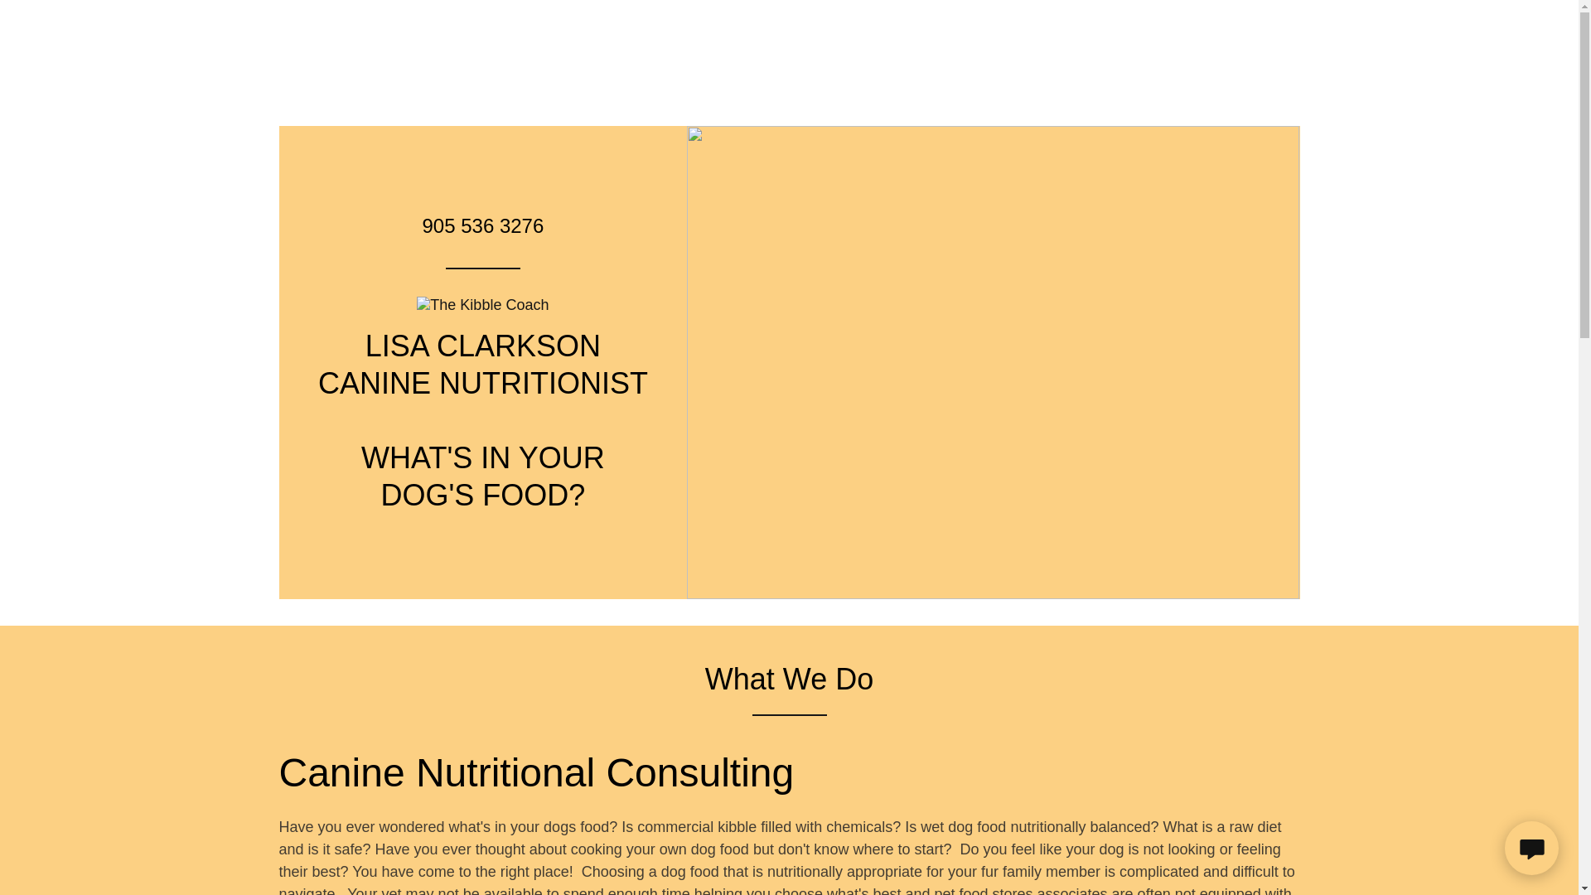  Describe the element at coordinates (482, 225) in the screenshot. I see `905 536 3276` at that location.